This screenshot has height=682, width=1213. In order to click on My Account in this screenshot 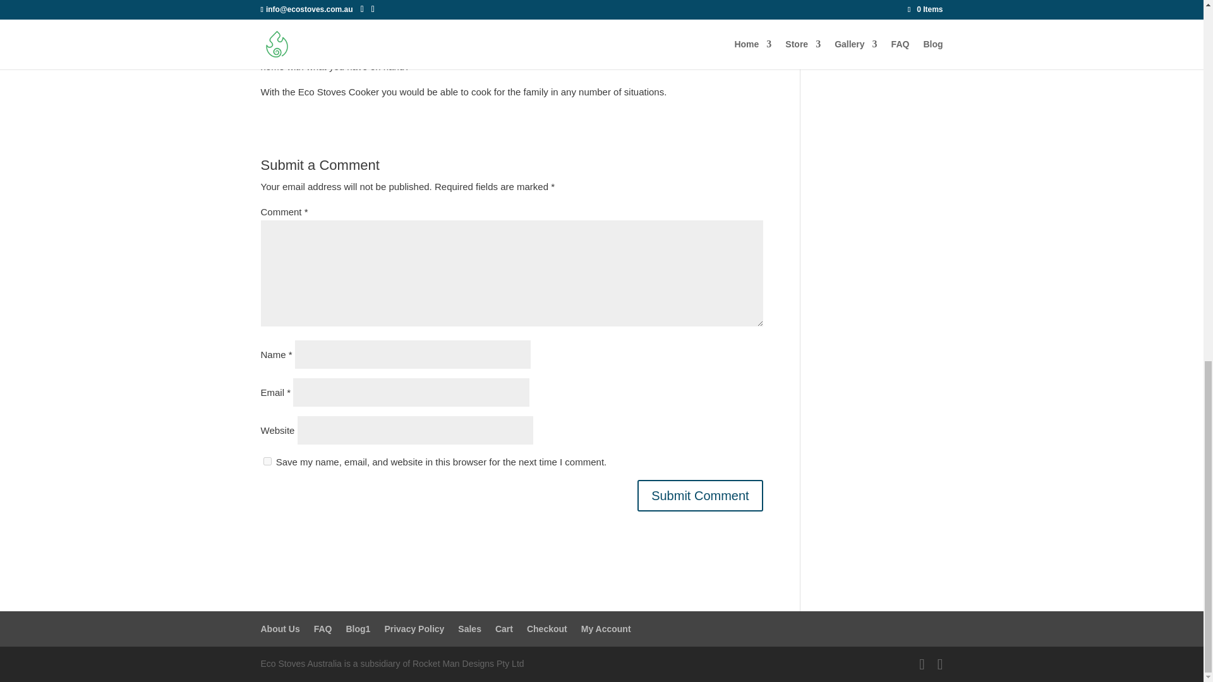, I will do `click(605, 629)`.